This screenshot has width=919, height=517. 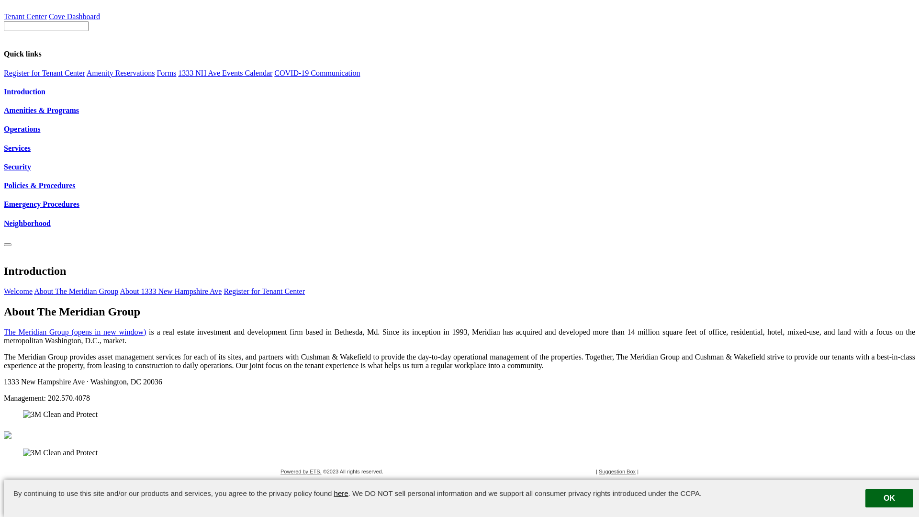 What do you see at coordinates (317, 73) in the screenshot?
I see `COVID-19 Communication` at bounding box center [317, 73].